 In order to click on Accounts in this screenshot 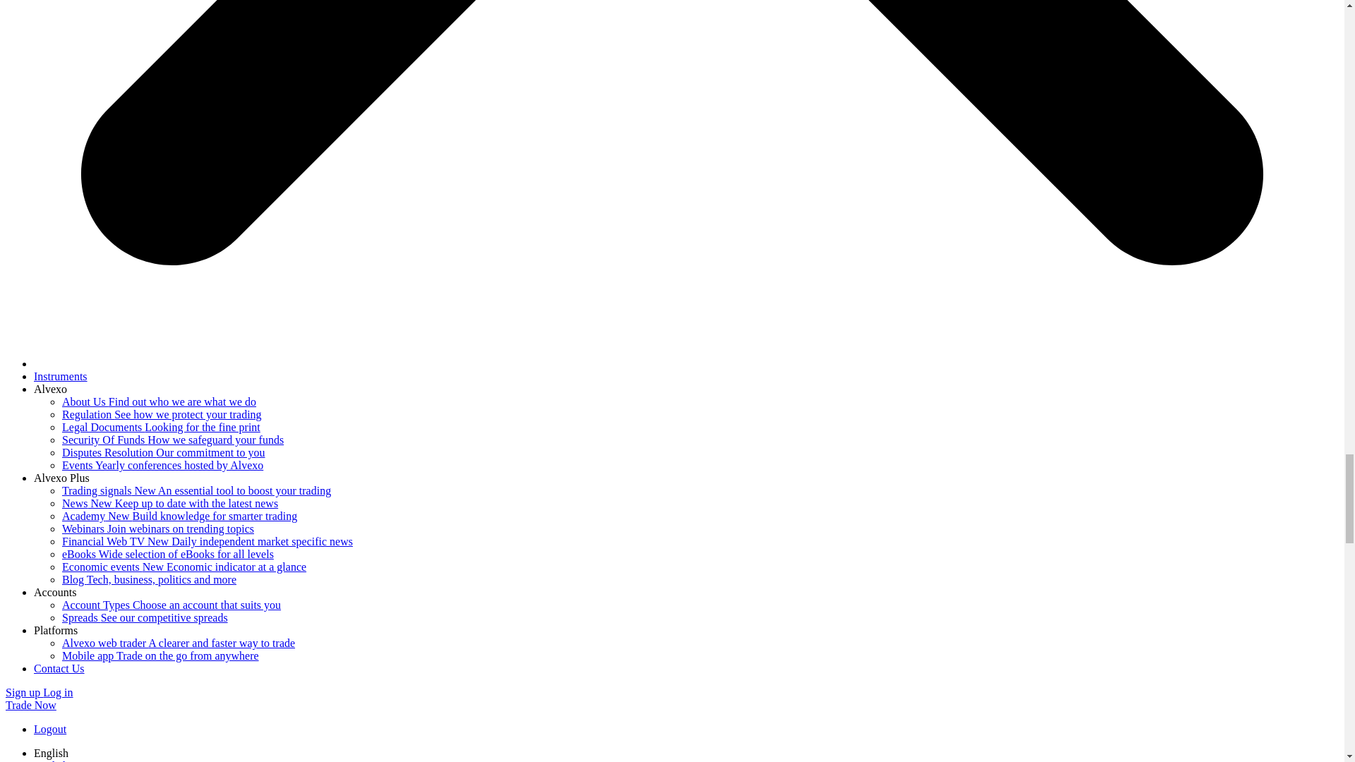, I will do `click(55, 591)`.